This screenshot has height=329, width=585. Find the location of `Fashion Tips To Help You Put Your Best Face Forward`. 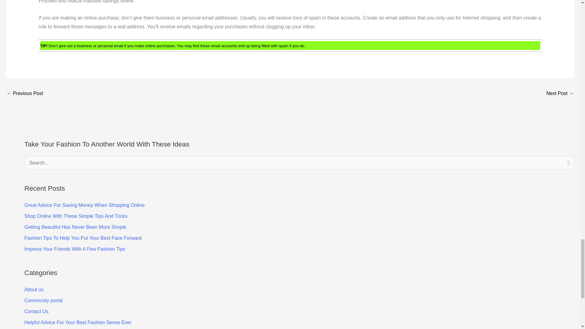

Fashion Tips To Help You Put Your Best Face Forward is located at coordinates (83, 238).